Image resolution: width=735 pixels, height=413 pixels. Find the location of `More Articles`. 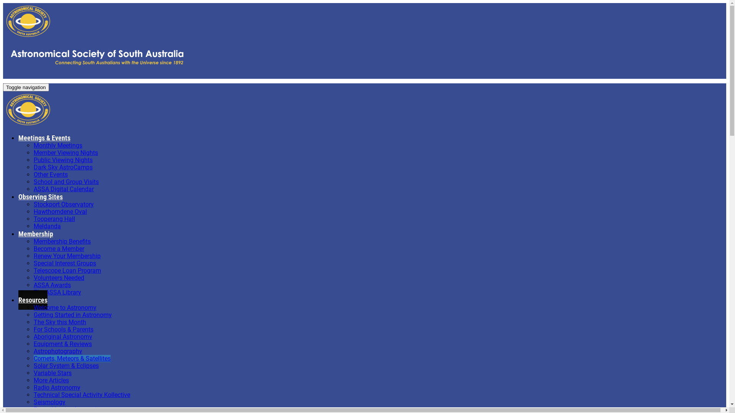

More Articles is located at coordinates (51, 380).